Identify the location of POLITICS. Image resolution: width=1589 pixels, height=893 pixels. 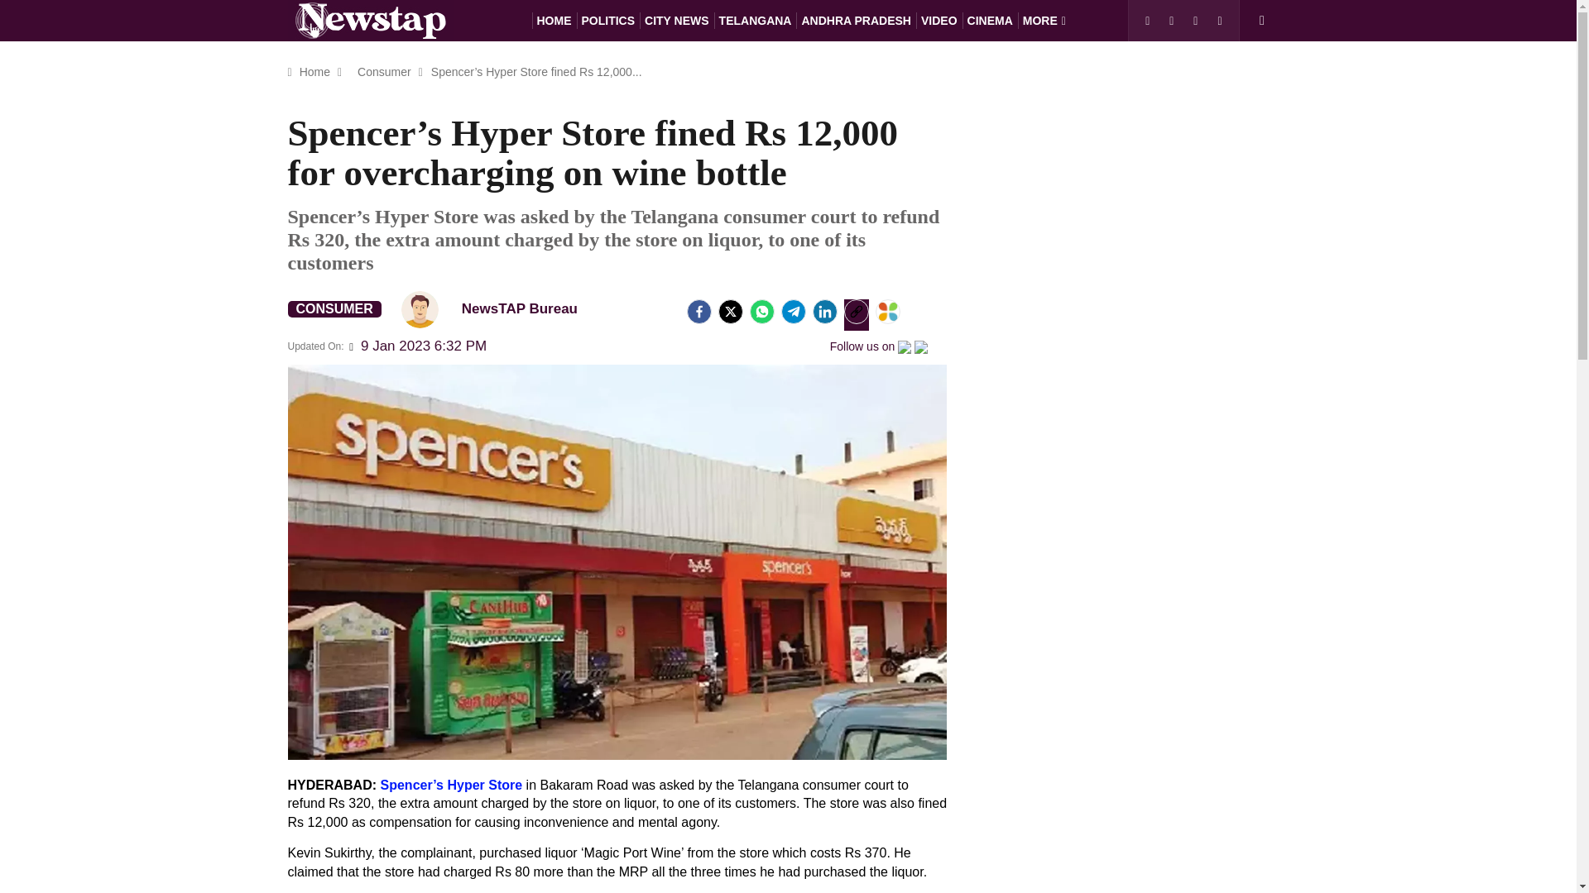
(607, 20).